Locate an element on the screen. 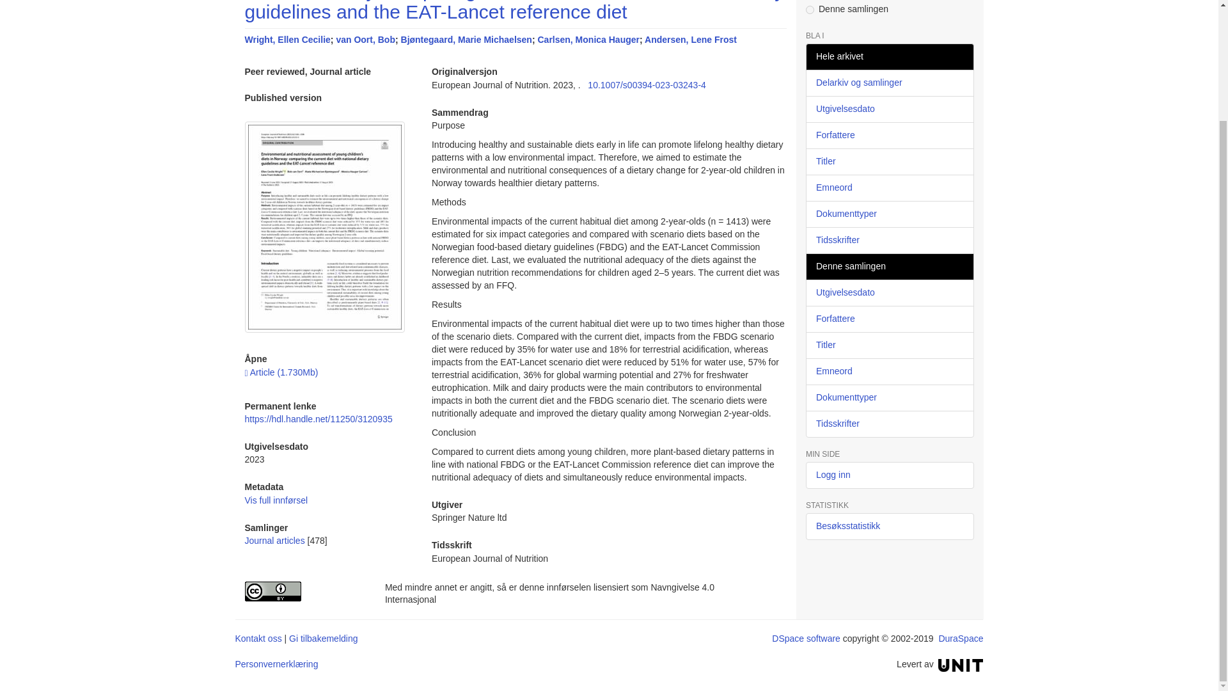 This screenshot has width=1228, height=691. Andersen, Lene Frost is located at coordinates (691, 40).